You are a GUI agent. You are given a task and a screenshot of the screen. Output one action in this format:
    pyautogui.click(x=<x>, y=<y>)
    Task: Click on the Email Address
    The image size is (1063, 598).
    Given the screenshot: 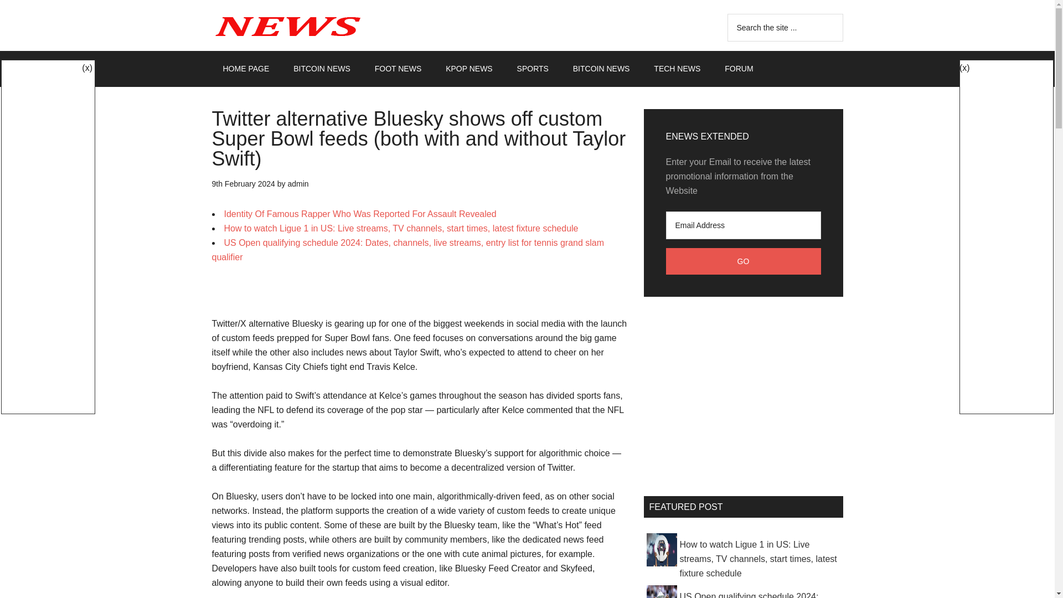 What is the action you would take?
    pyautogui.click(x=743, y=225)
    